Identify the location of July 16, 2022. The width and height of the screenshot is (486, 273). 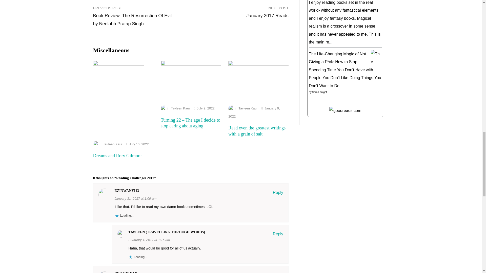
(139, 144).